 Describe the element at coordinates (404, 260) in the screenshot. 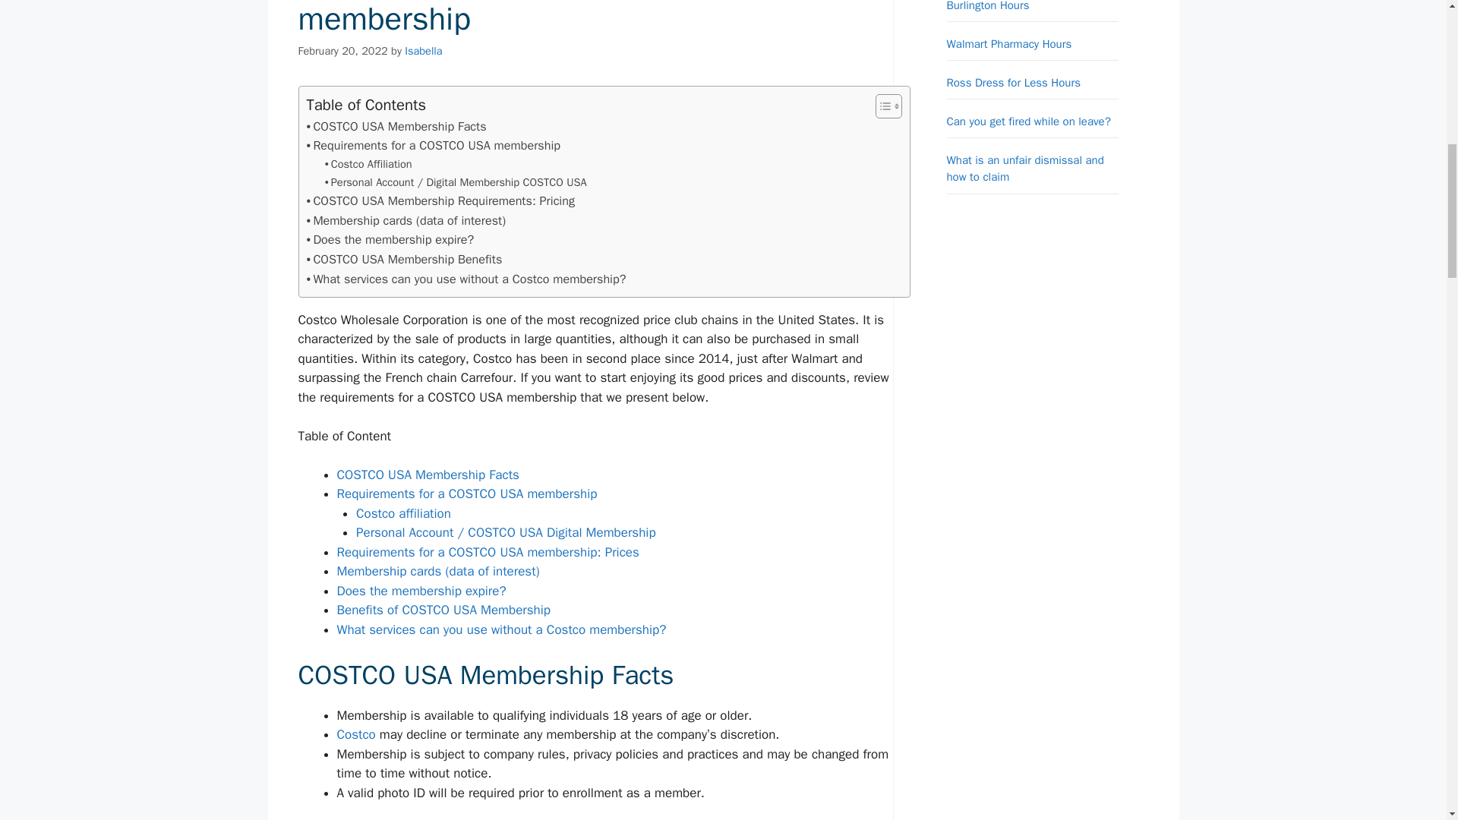

I see `COSTCO USA Membership Benefits` at that location.